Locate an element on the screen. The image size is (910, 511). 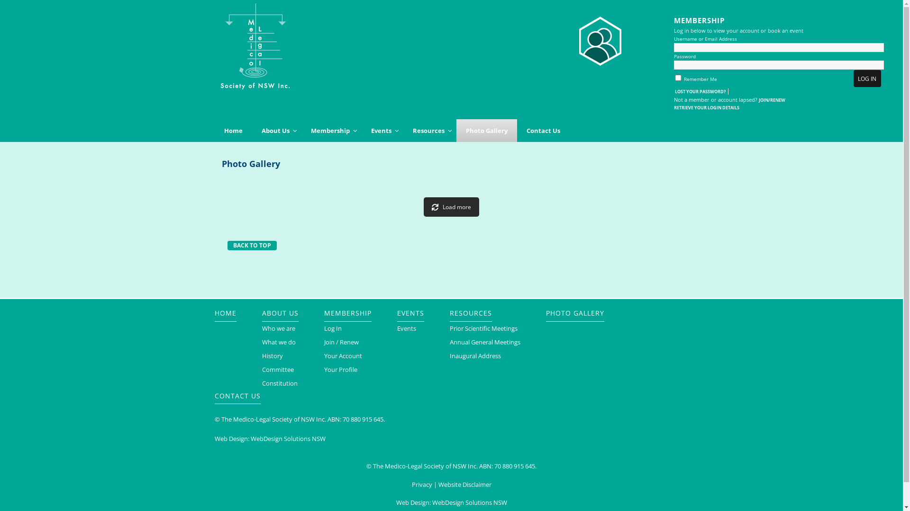
WebDesign Solutions NSW is located at coordinates (470, 502).